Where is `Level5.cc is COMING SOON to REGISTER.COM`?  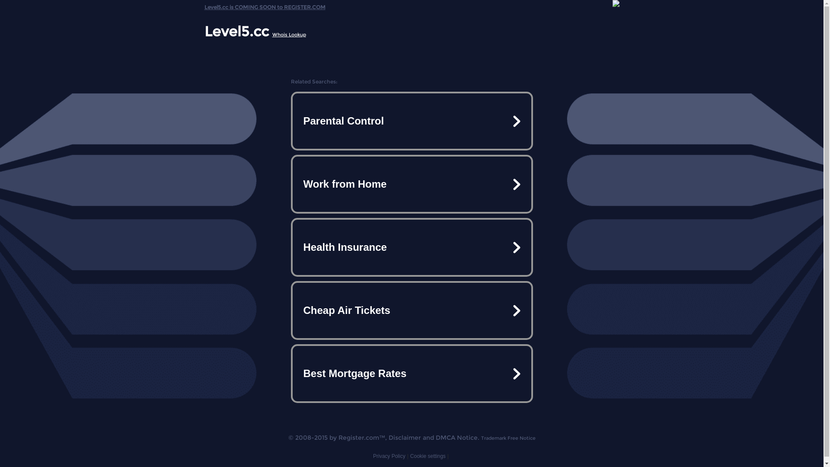 Level5.cc is COMING SOON to REGISTER.COM is located at coordinates (265, 5).